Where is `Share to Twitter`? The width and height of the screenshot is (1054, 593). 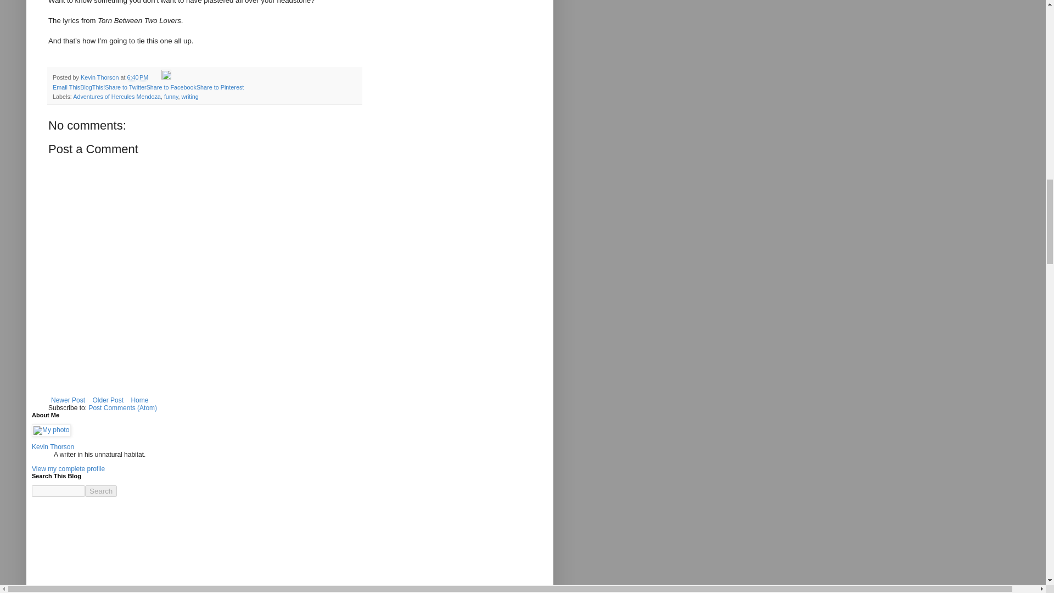 Share to Twitter is located at coordinates (125, 87).